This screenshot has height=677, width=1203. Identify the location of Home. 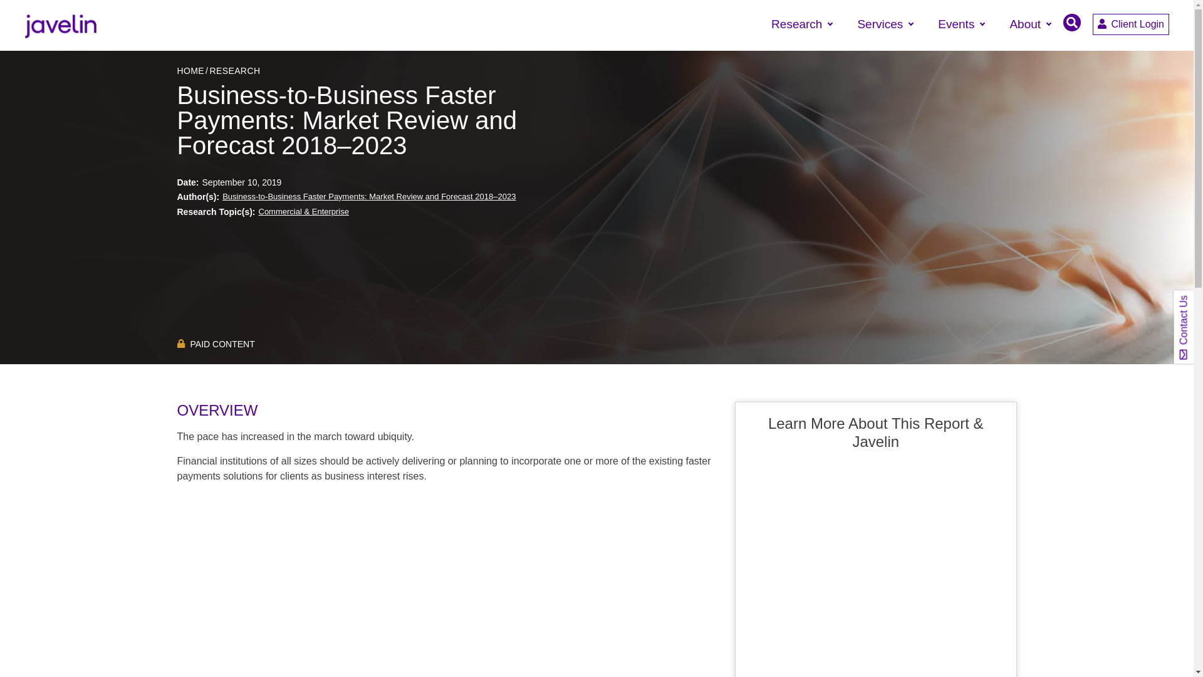
(60, 24).